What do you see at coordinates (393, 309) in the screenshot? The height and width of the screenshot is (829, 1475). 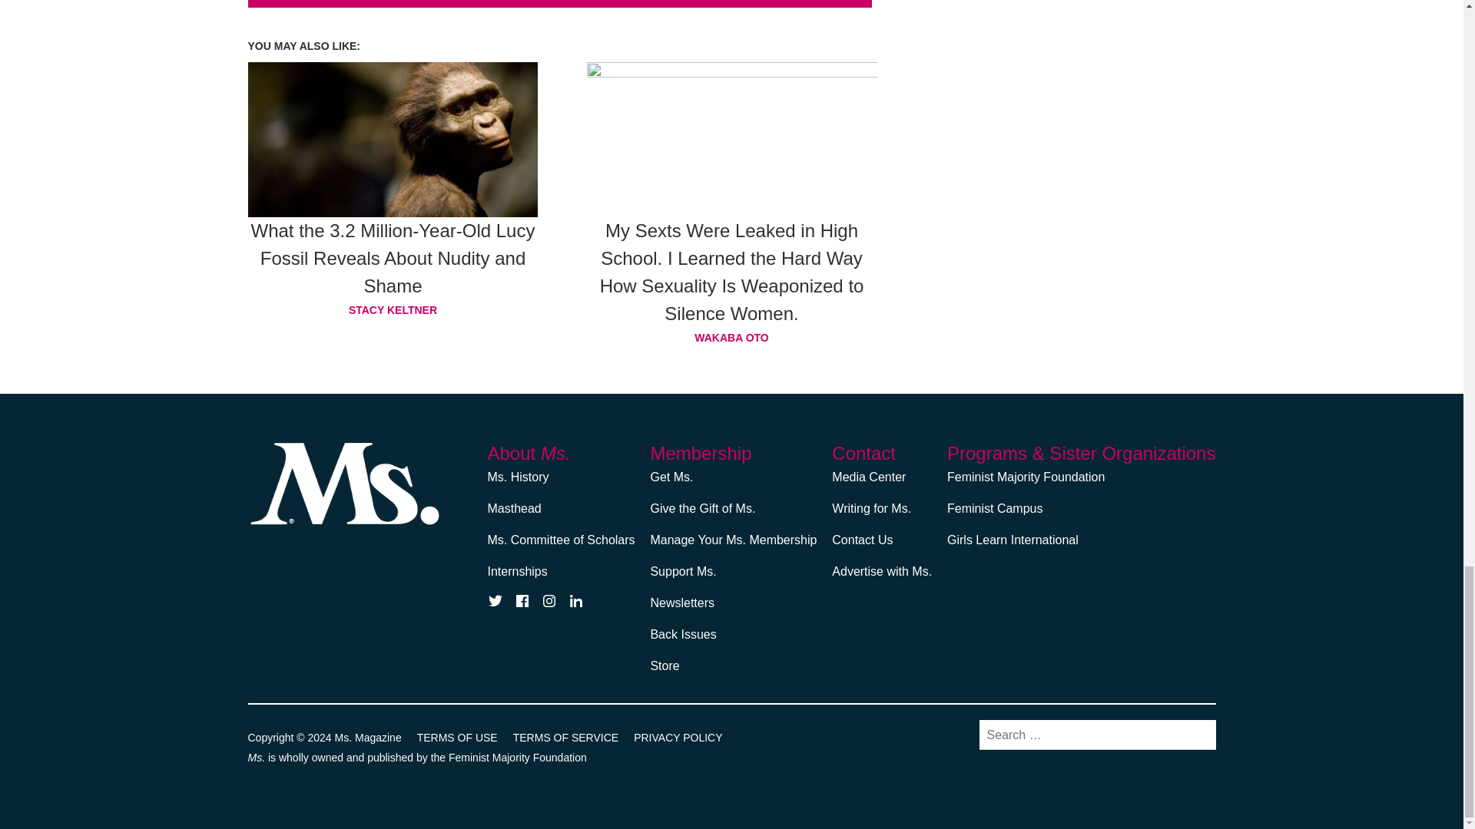 I see `Posts by Stacy Keltner` at bounding box center [393, 309].